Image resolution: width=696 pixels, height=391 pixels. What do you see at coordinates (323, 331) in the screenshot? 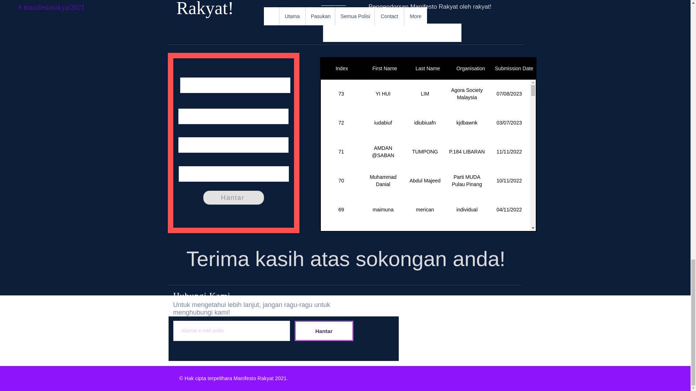
I see `Hantar` at bounding box center [323, 331].